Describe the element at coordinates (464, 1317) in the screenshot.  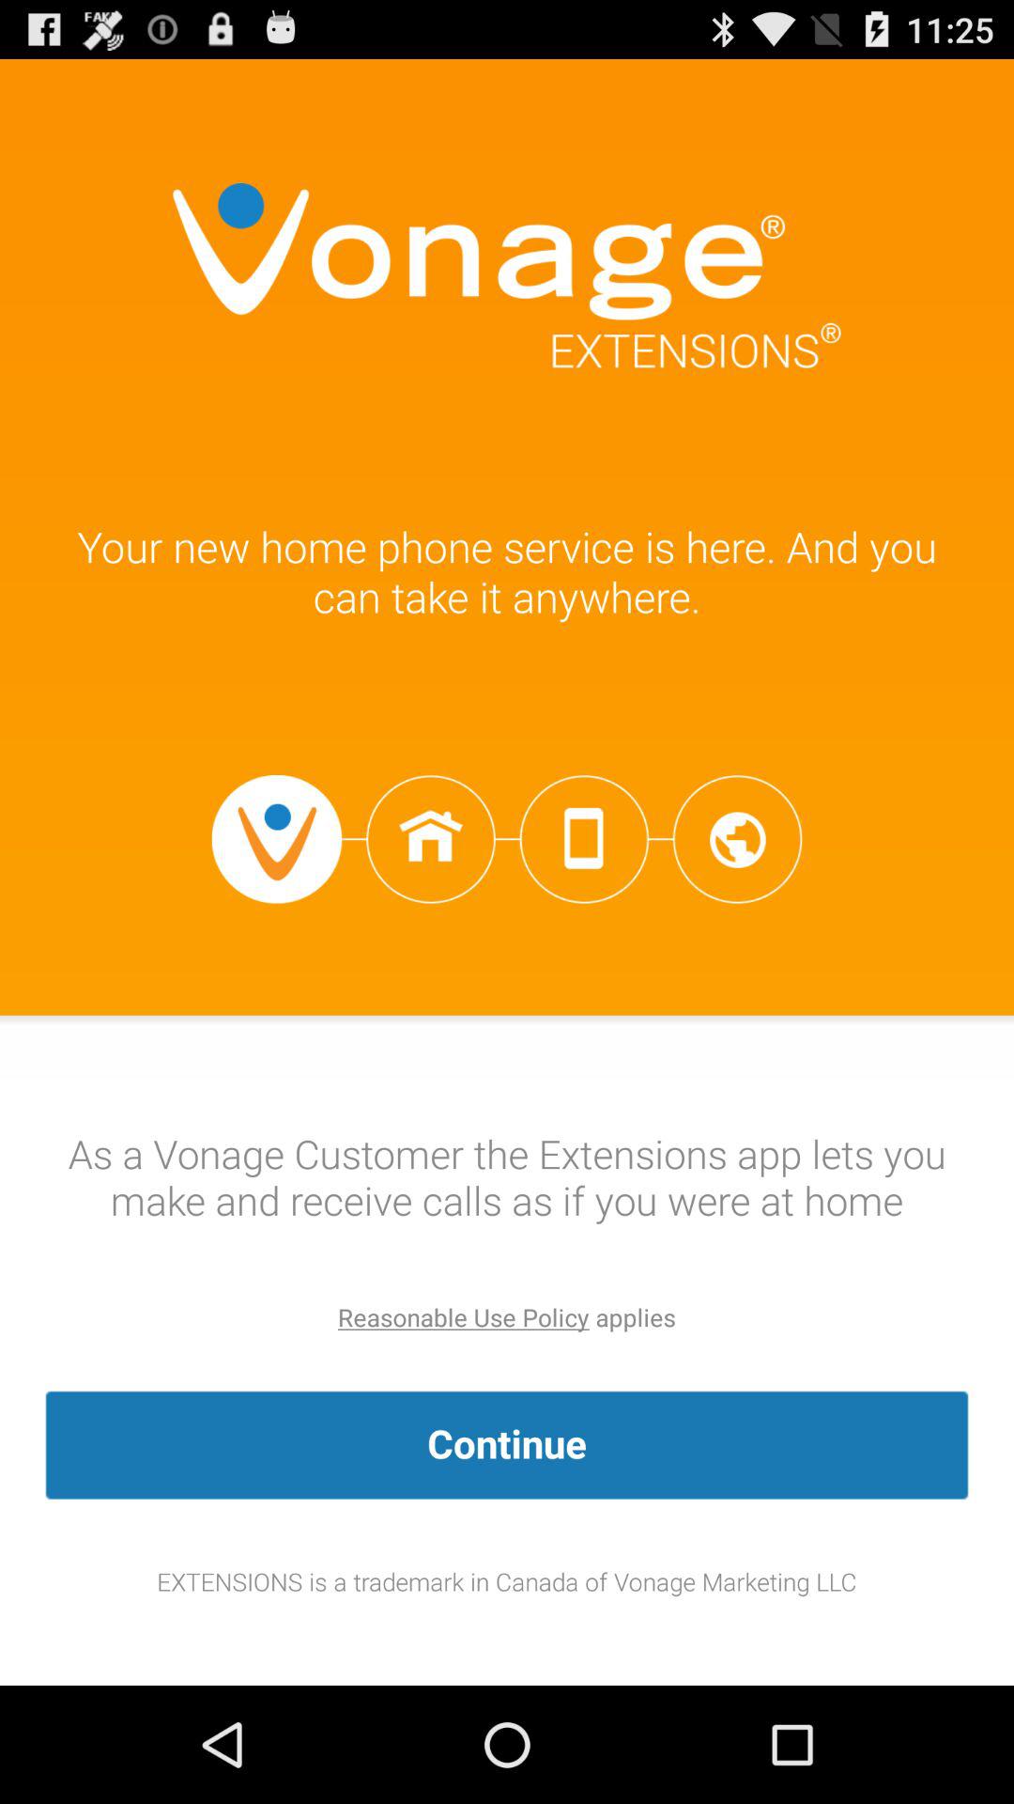
I see `choose the item below the as a vonage item` at that location.